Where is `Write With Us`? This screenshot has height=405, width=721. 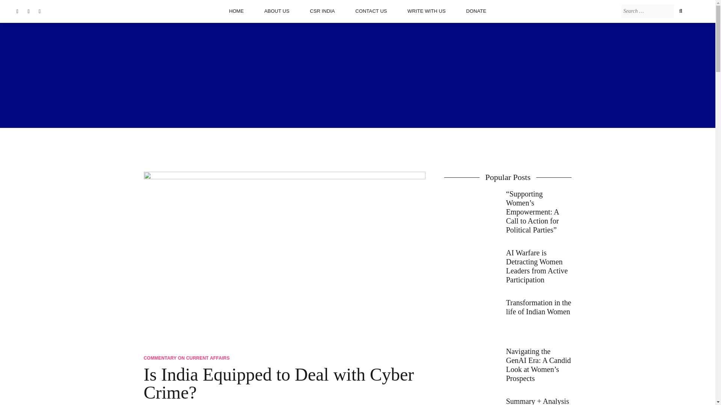 Write With Us is located at coordinates (426, 11).